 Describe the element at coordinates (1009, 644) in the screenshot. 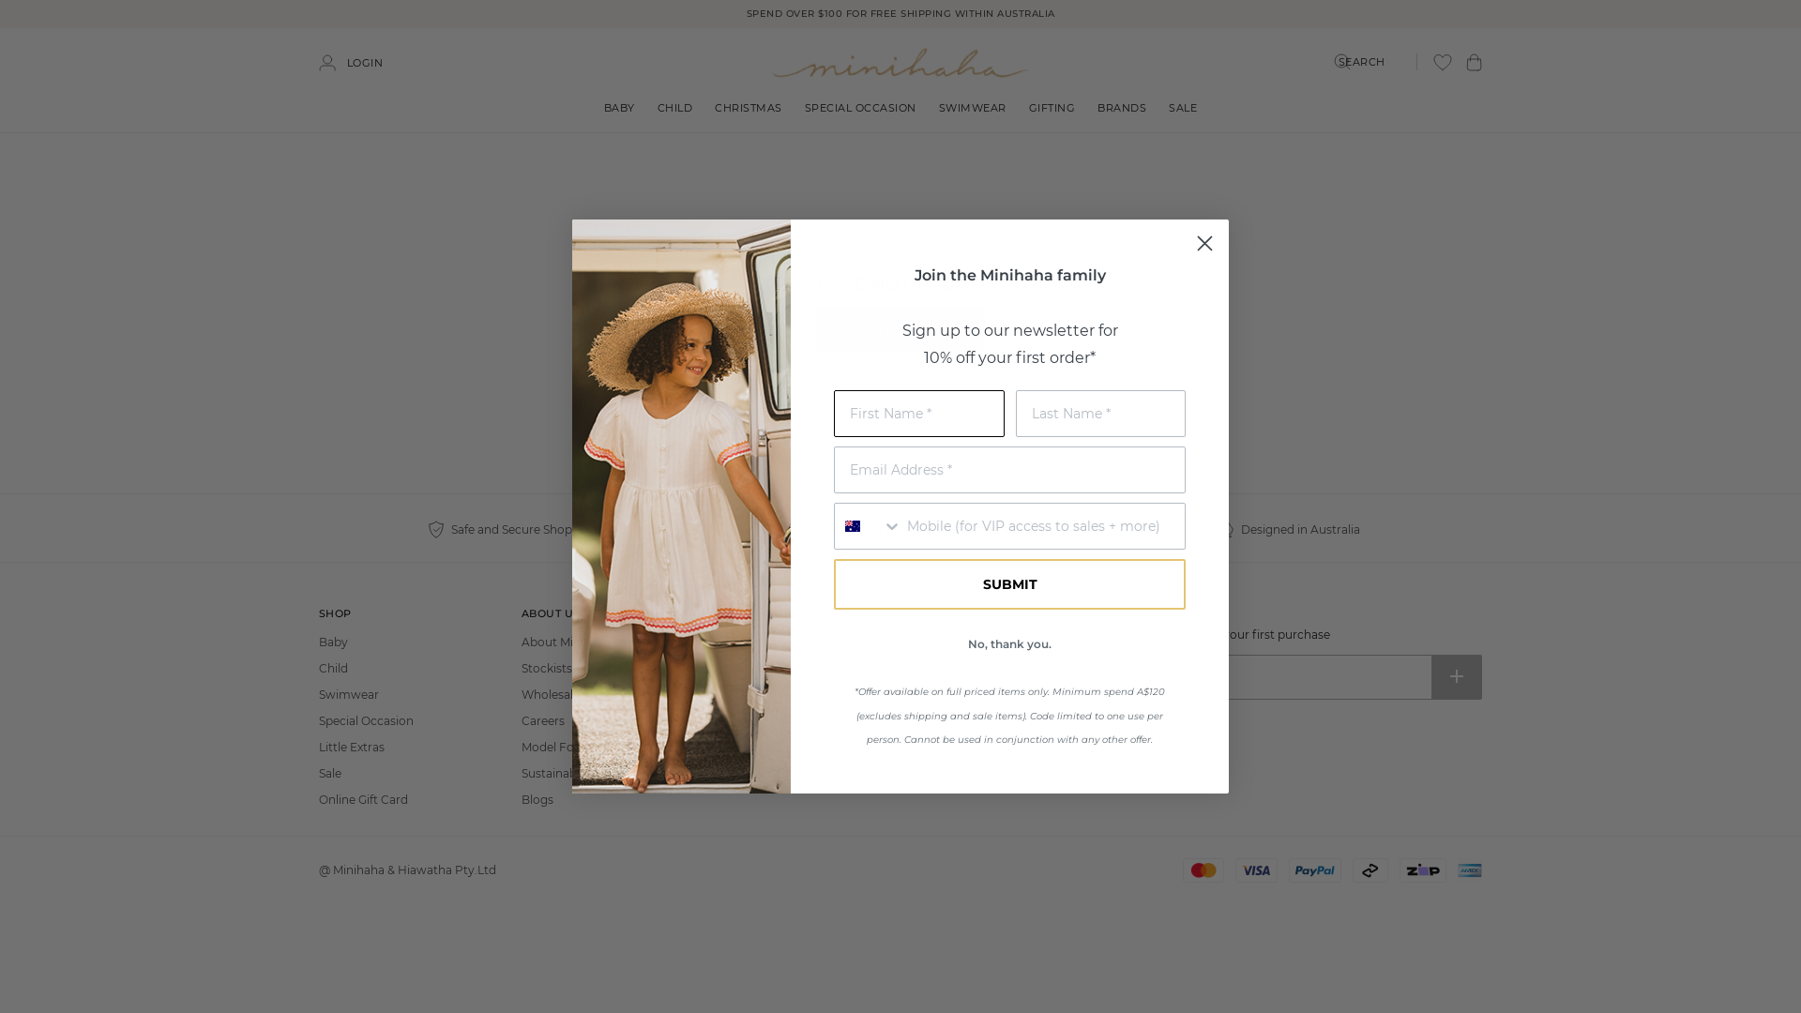

I see `No, thank you.` at that location.